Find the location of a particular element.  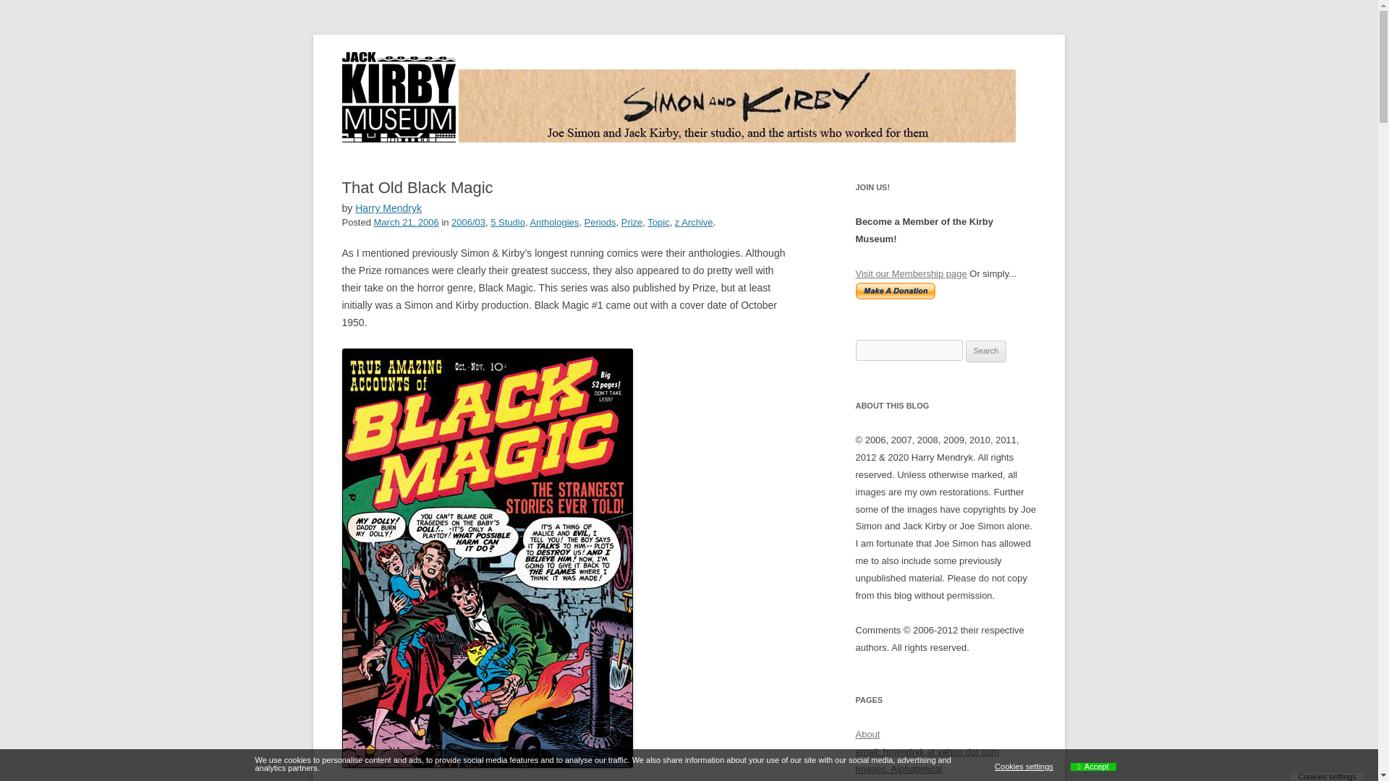

5 Studio is located at coordinates (507, 223).